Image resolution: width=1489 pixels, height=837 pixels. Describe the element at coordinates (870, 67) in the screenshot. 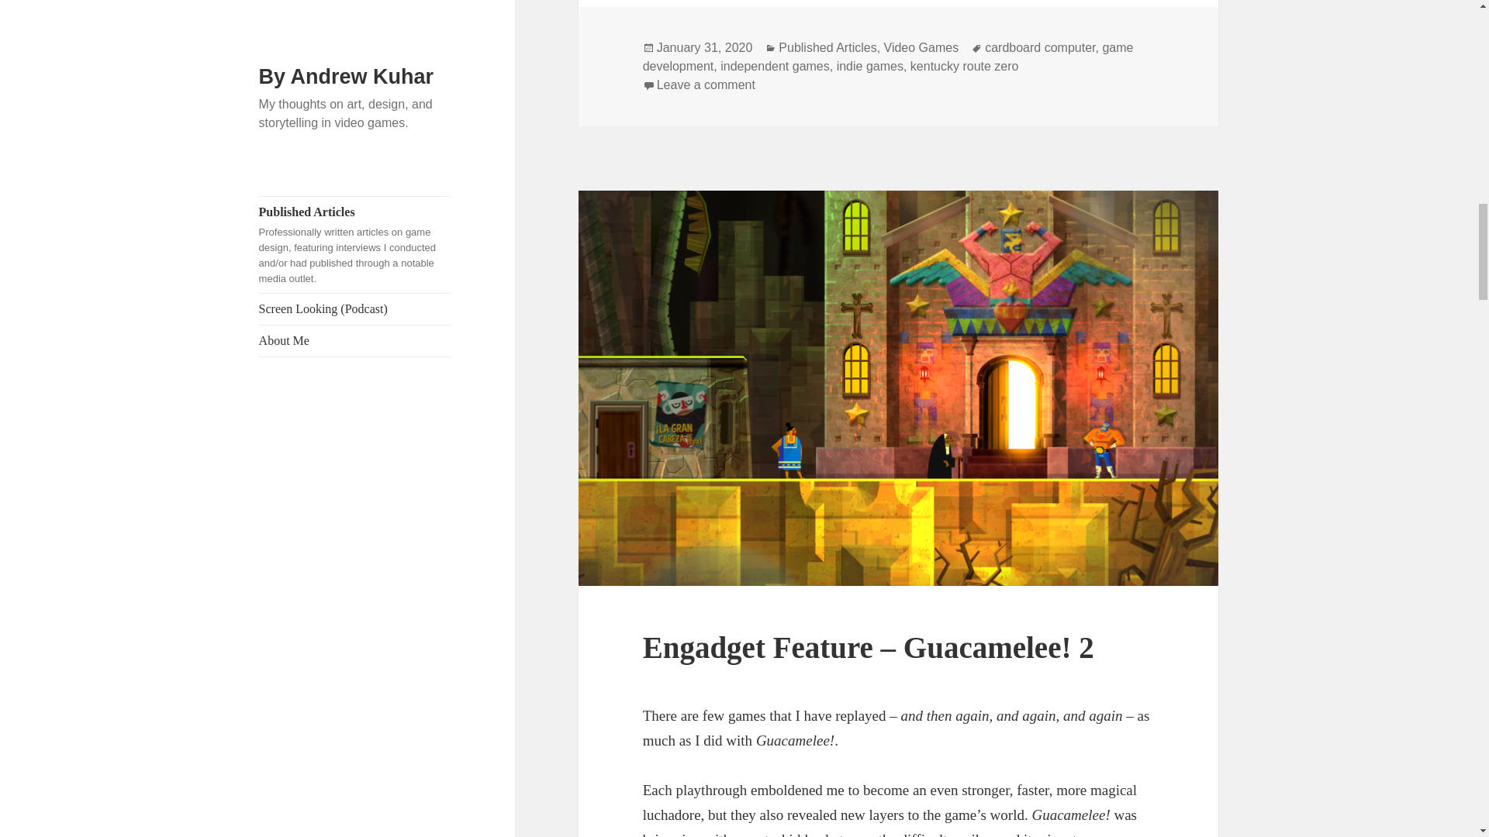

I see `indie games` at that location.